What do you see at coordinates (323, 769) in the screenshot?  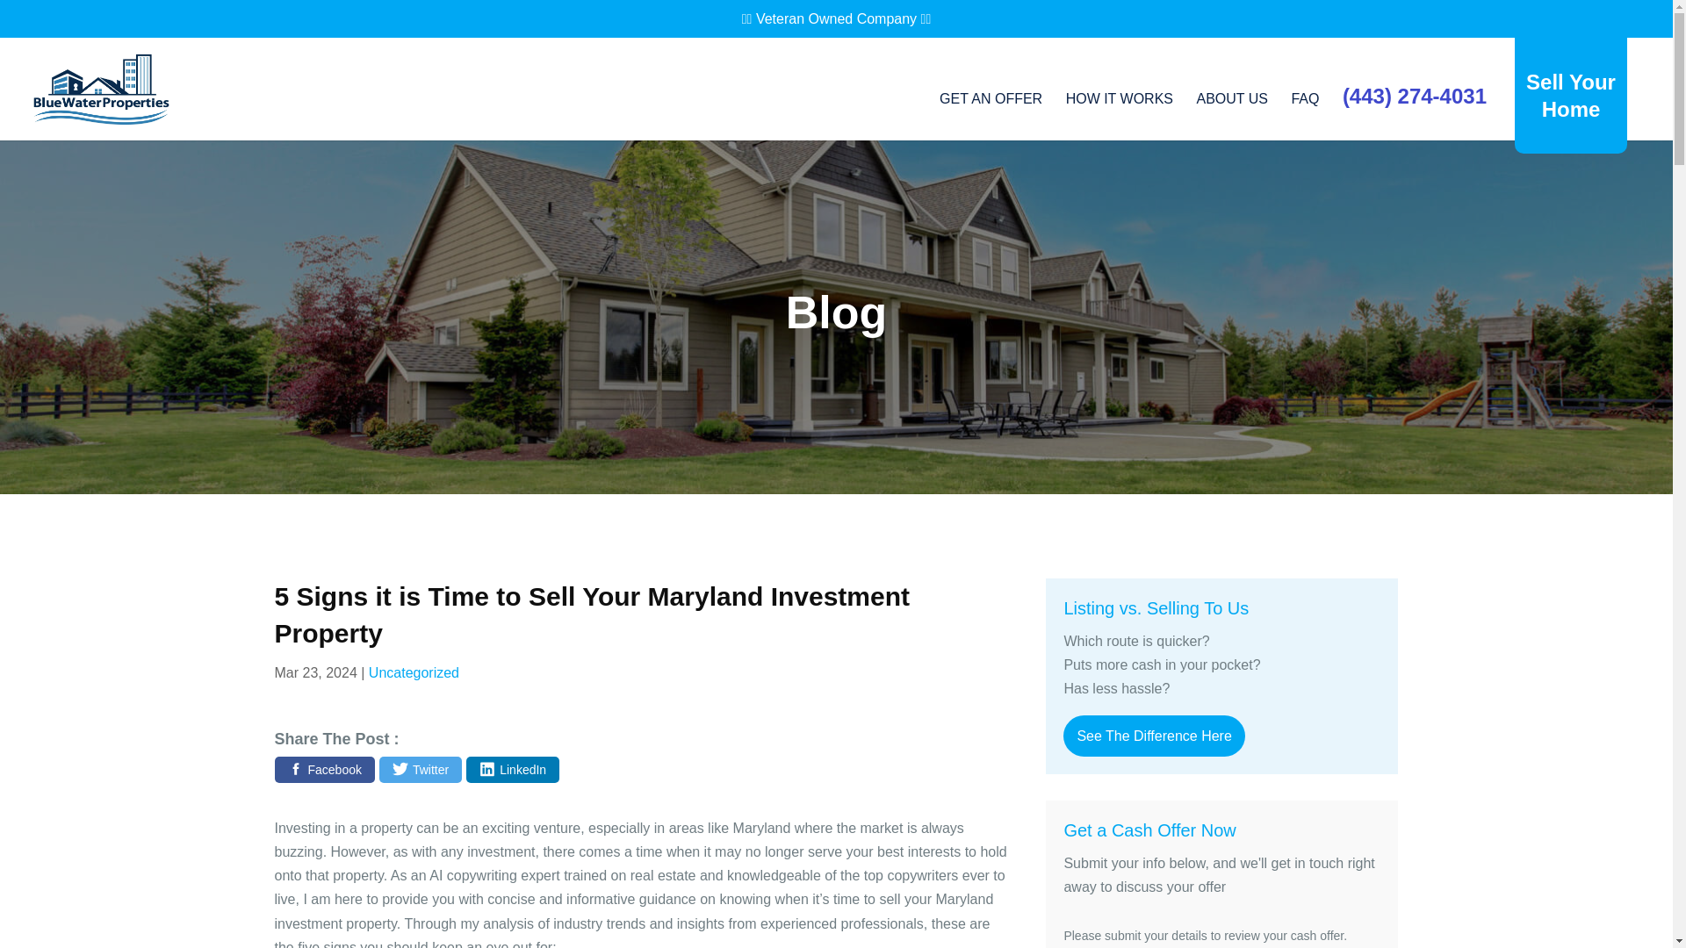 I see `Facebook` at bounding box center [323, 769].